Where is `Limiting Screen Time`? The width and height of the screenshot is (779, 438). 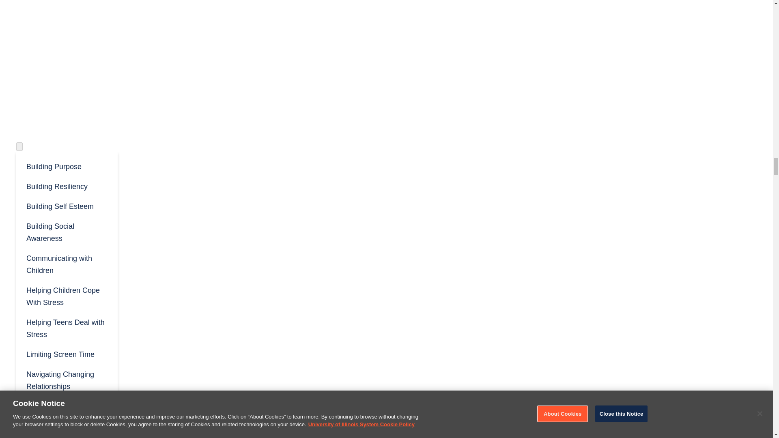 Limiting Screen Time is located at coordinates (67, 354).